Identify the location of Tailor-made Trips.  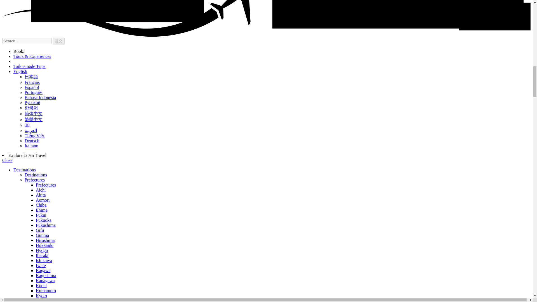
(30, 66).